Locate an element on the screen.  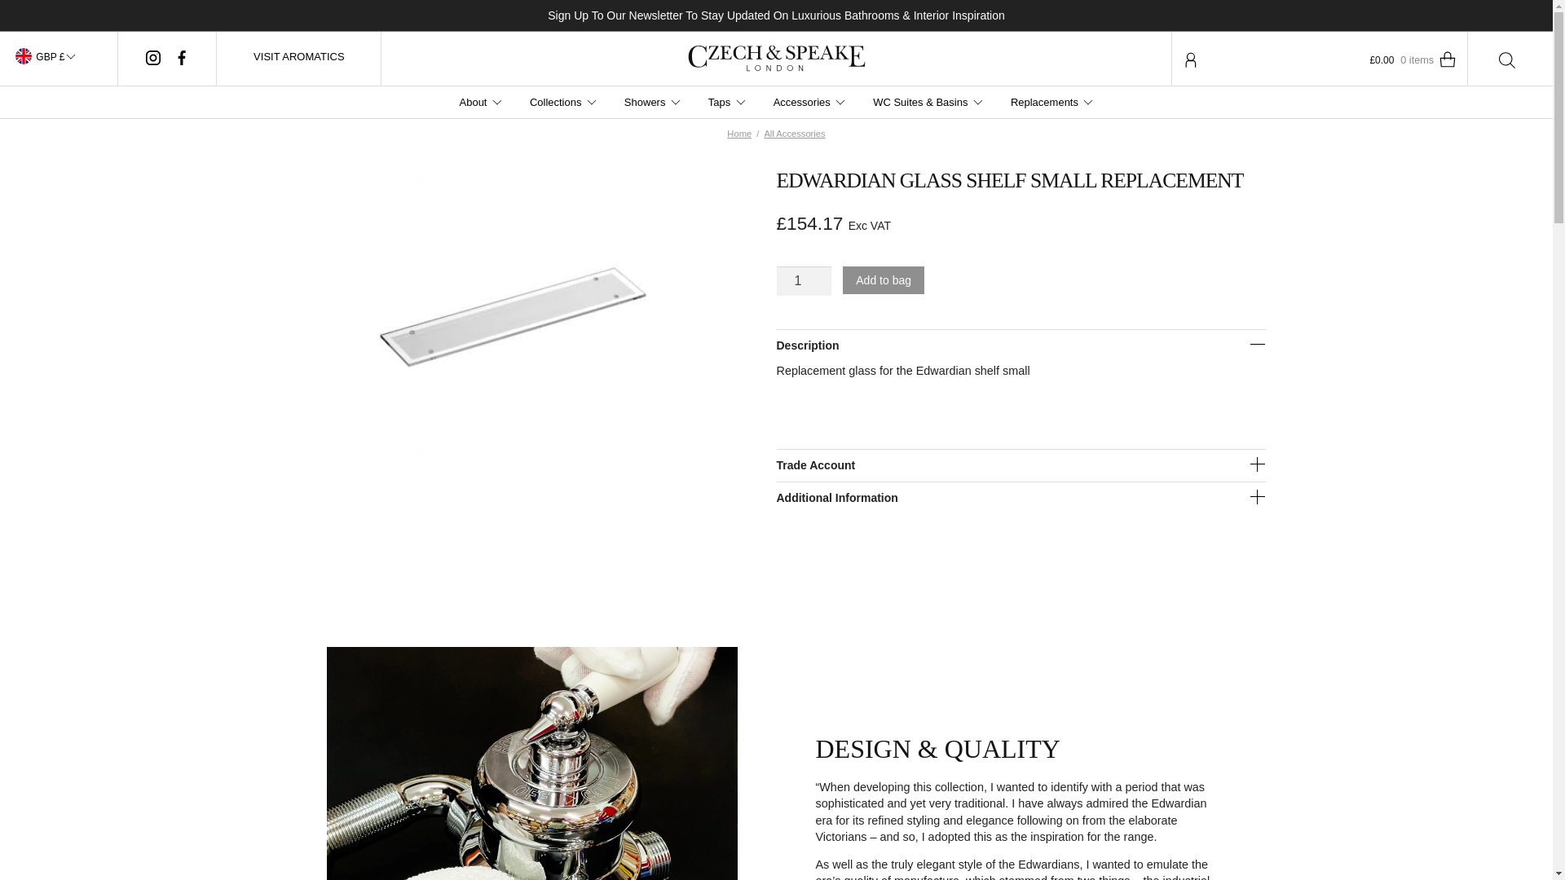
1 is located at coordinates (804, 280).